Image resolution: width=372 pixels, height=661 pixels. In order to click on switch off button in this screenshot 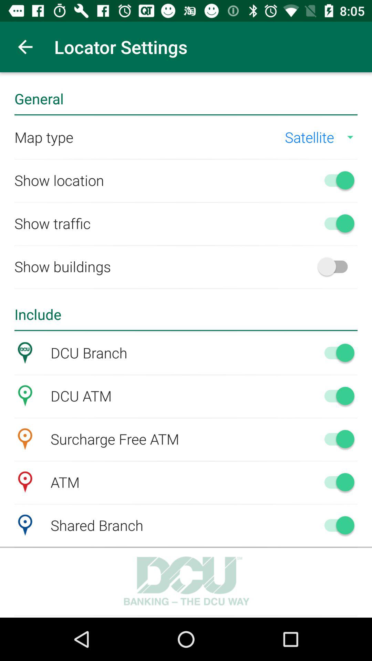, I will do `click(336, 525)`.